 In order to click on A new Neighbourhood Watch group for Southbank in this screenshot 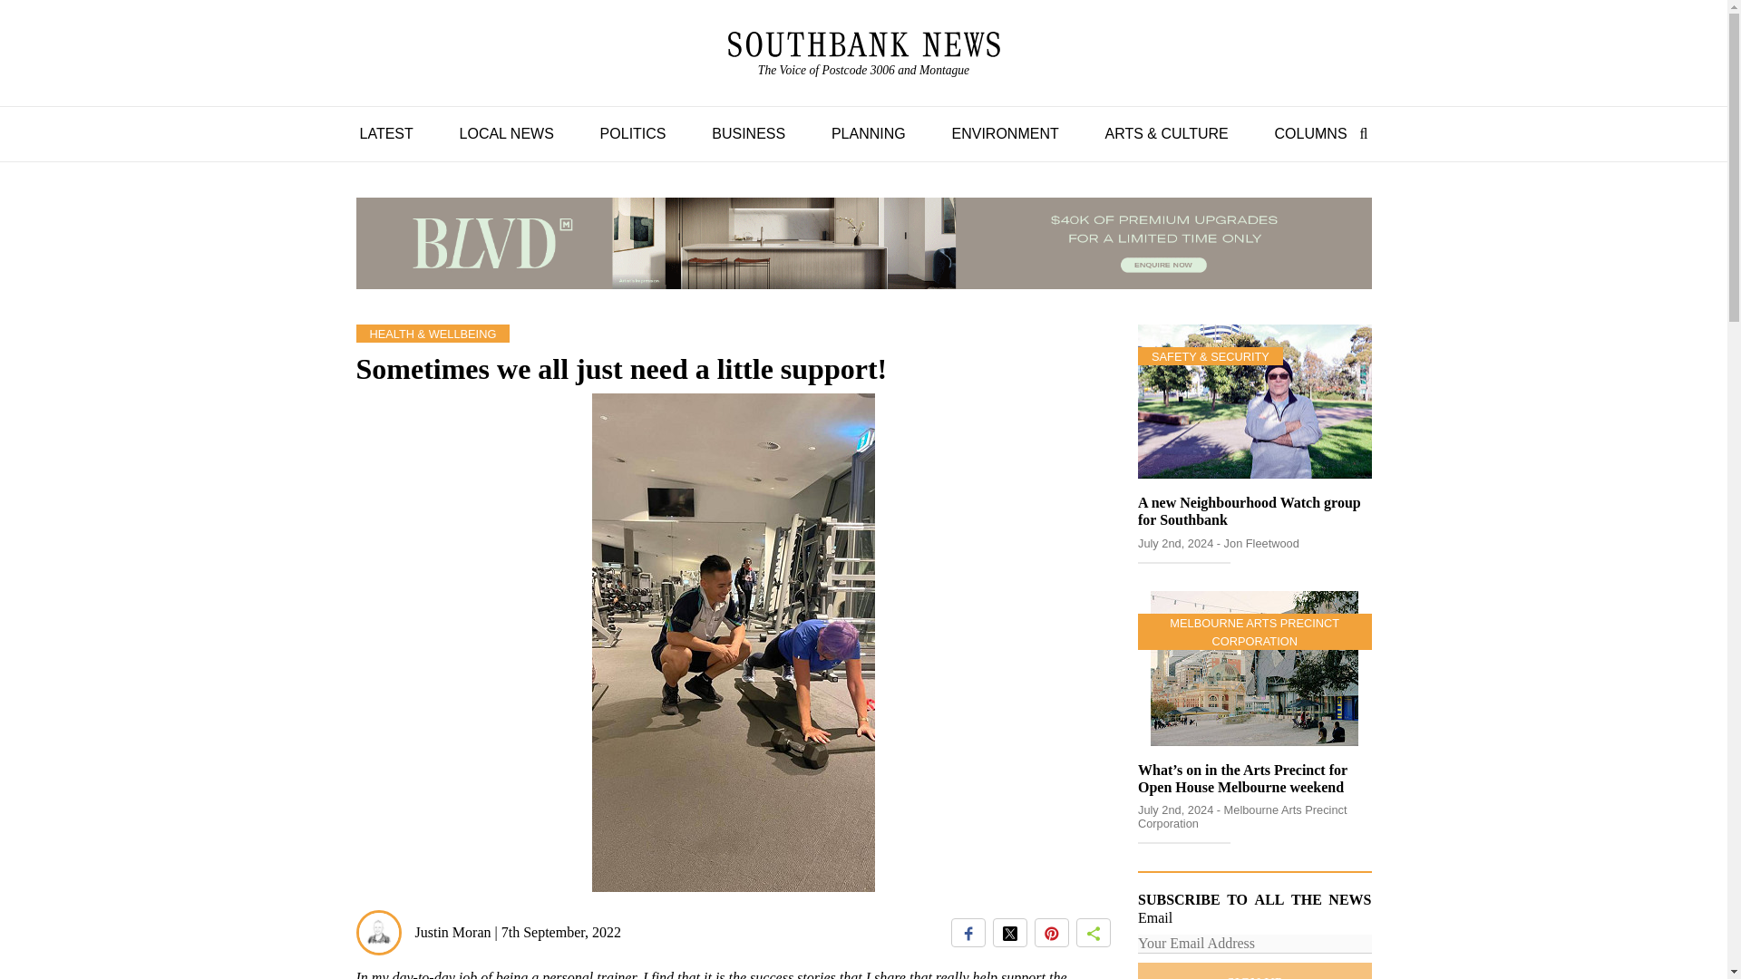, I will do `click(863, 54)`.